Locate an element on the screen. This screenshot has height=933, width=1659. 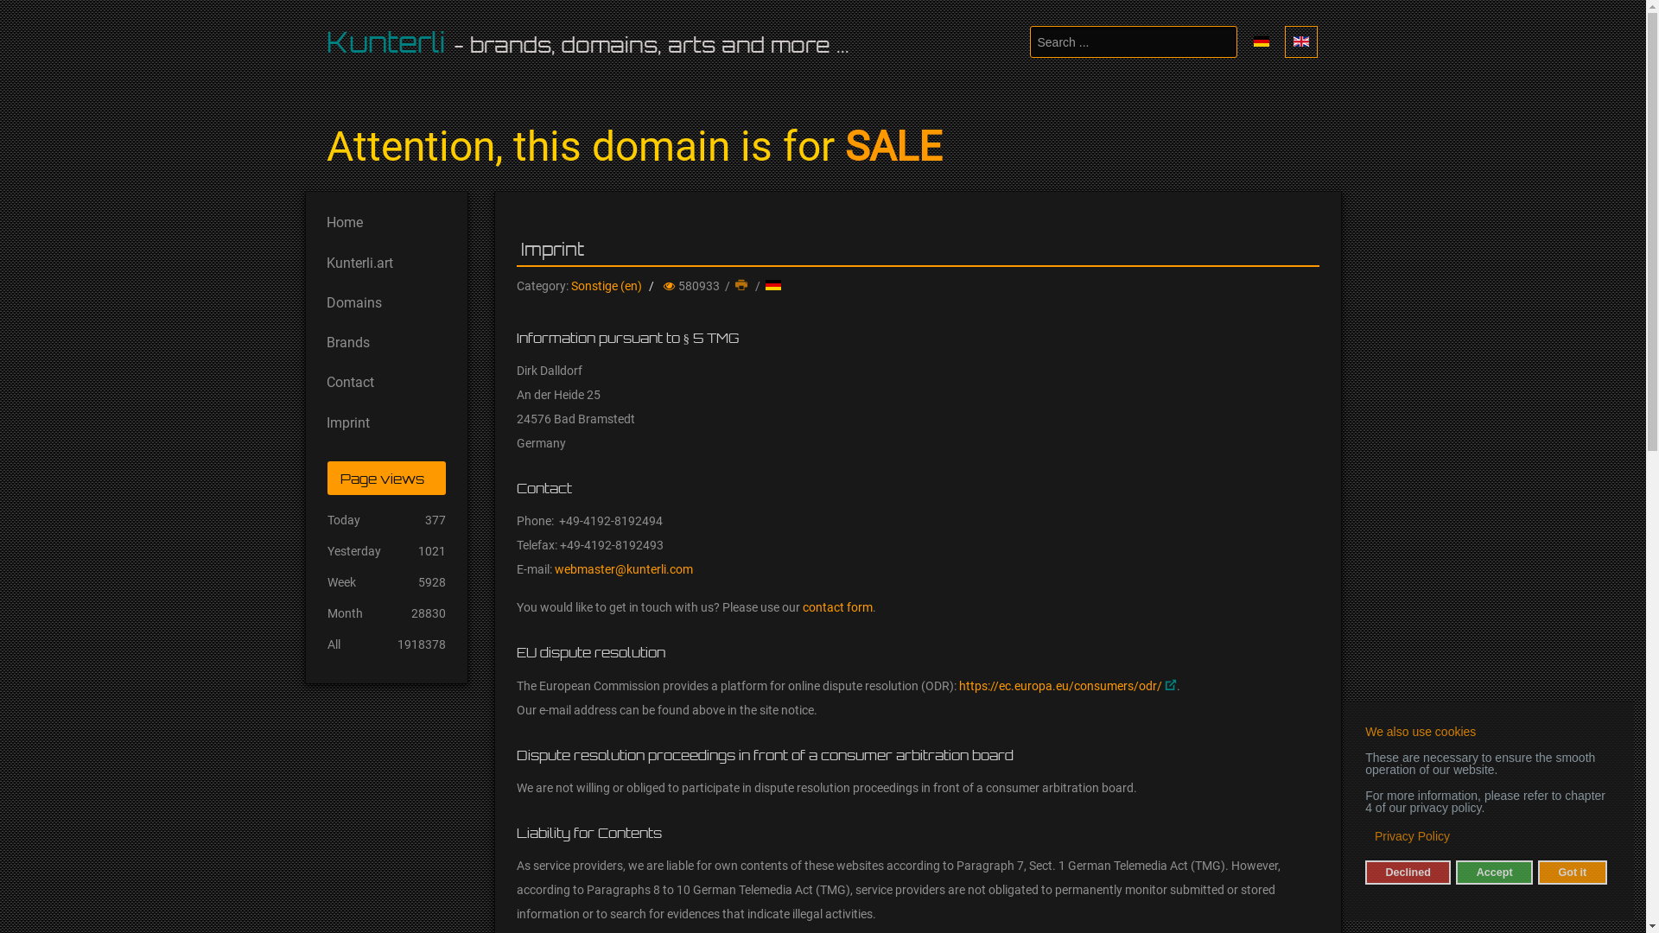
Accept is located at coordinates (1494, 873).